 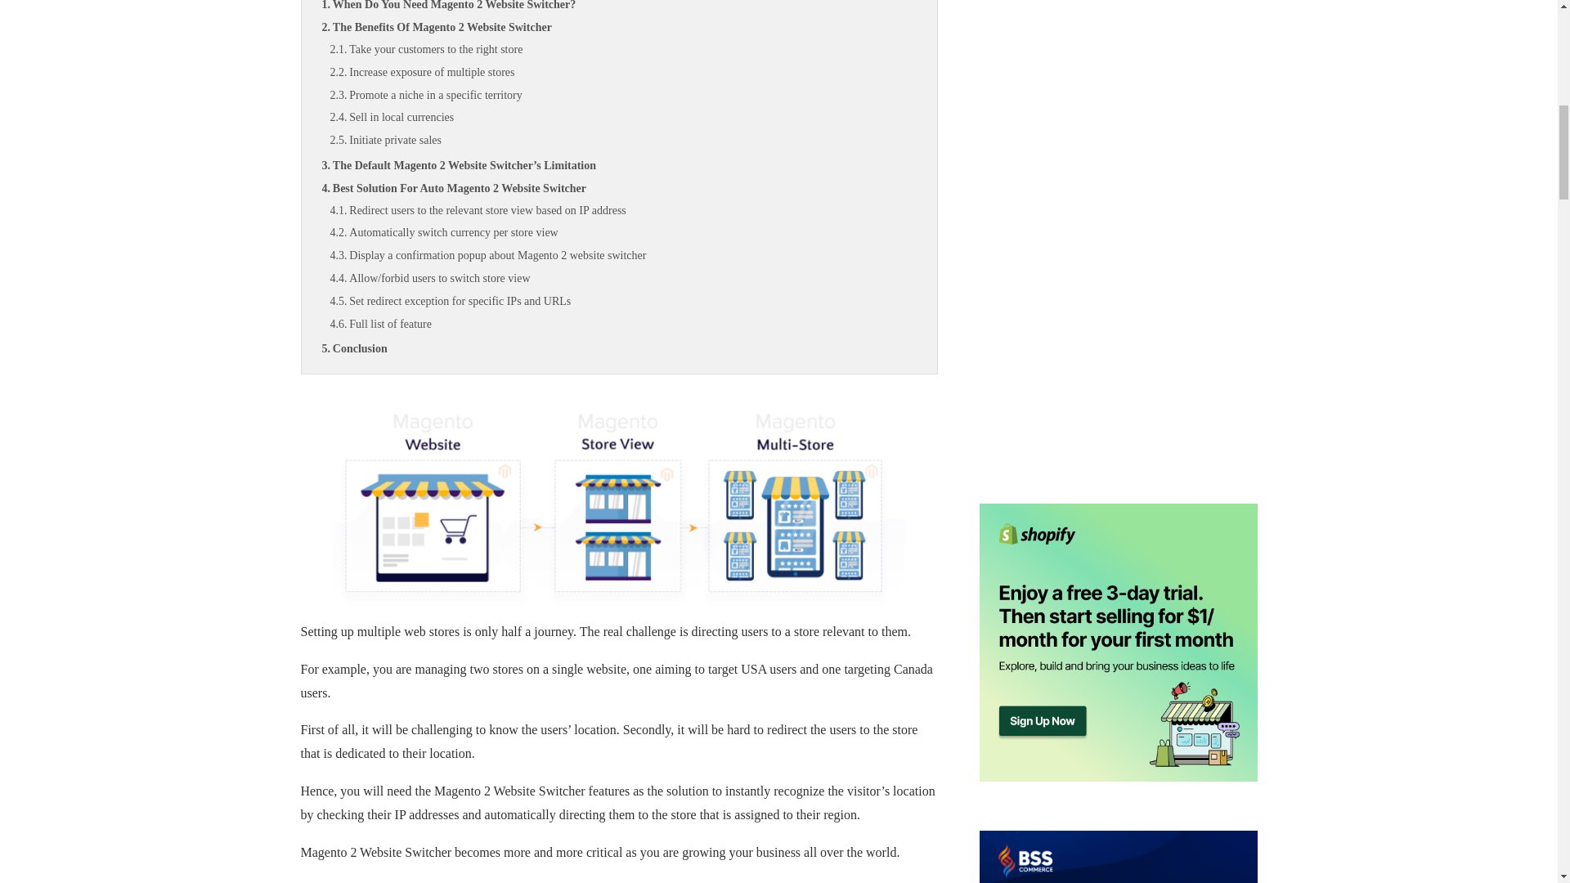 What do you see at coordinates (623, 49) in the screenshot?
I see `Take your customers to the right store` at bounding box center [623, 49].